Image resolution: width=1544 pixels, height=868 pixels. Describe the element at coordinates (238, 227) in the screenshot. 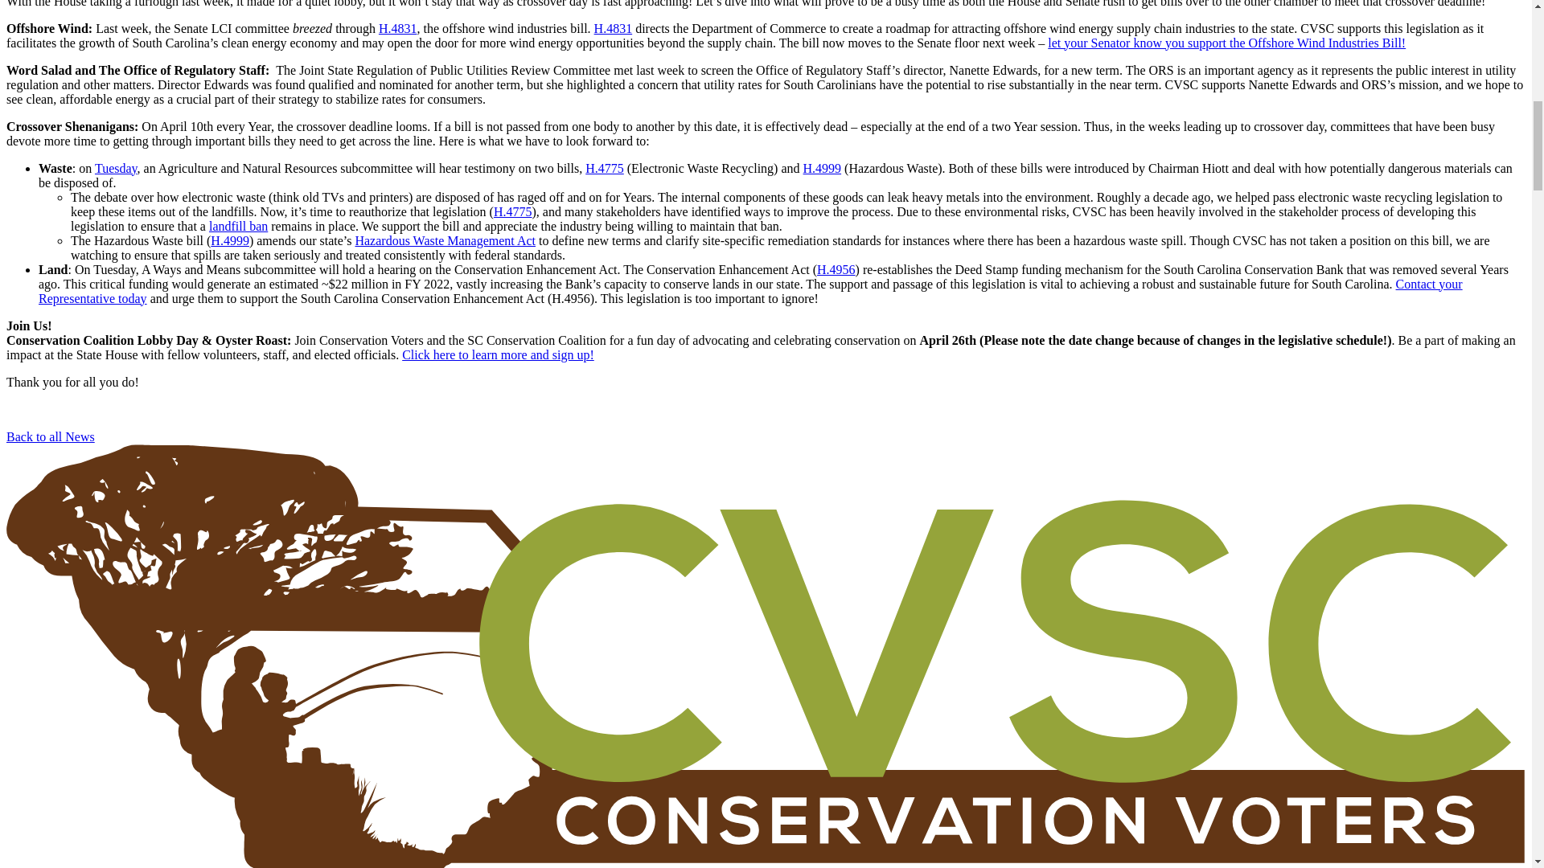

I see `landfill ban` at that location.